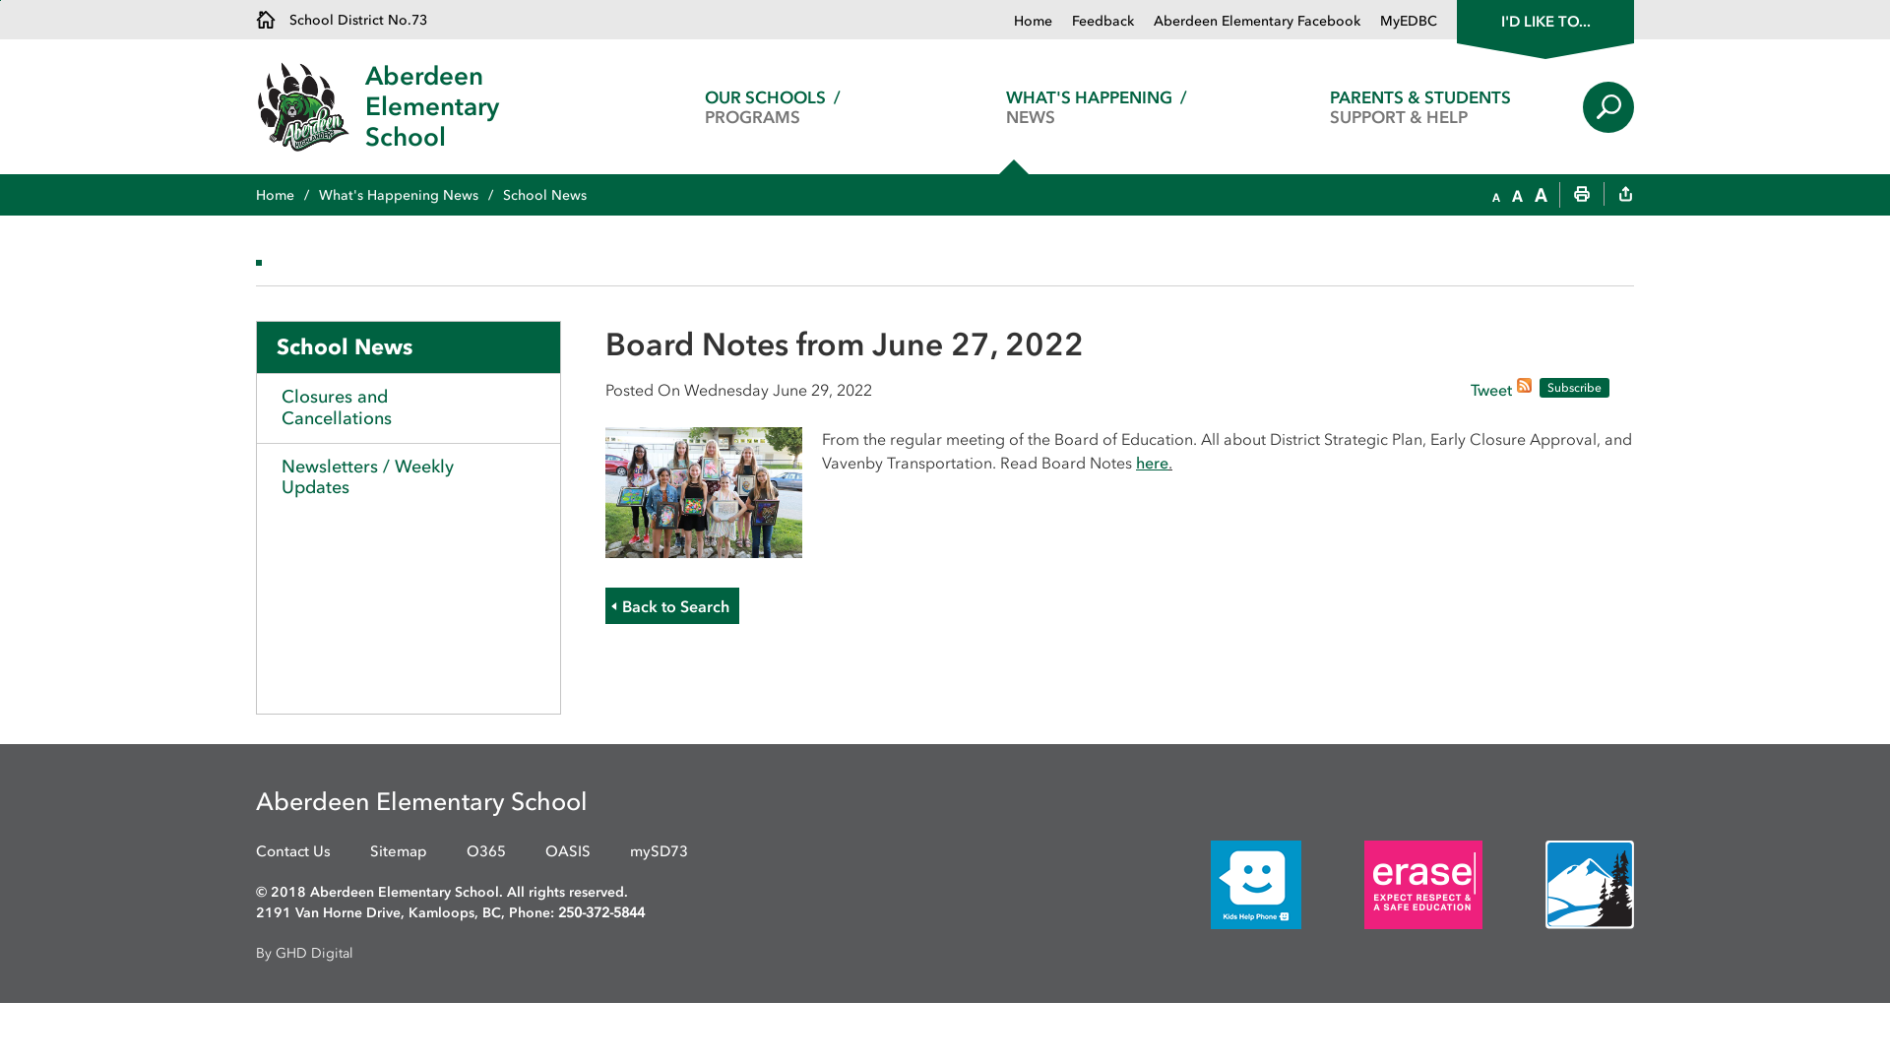 This screenshot has height=1063, width=1890. I want to click on Click to return to the homepage, so click(311, 106).